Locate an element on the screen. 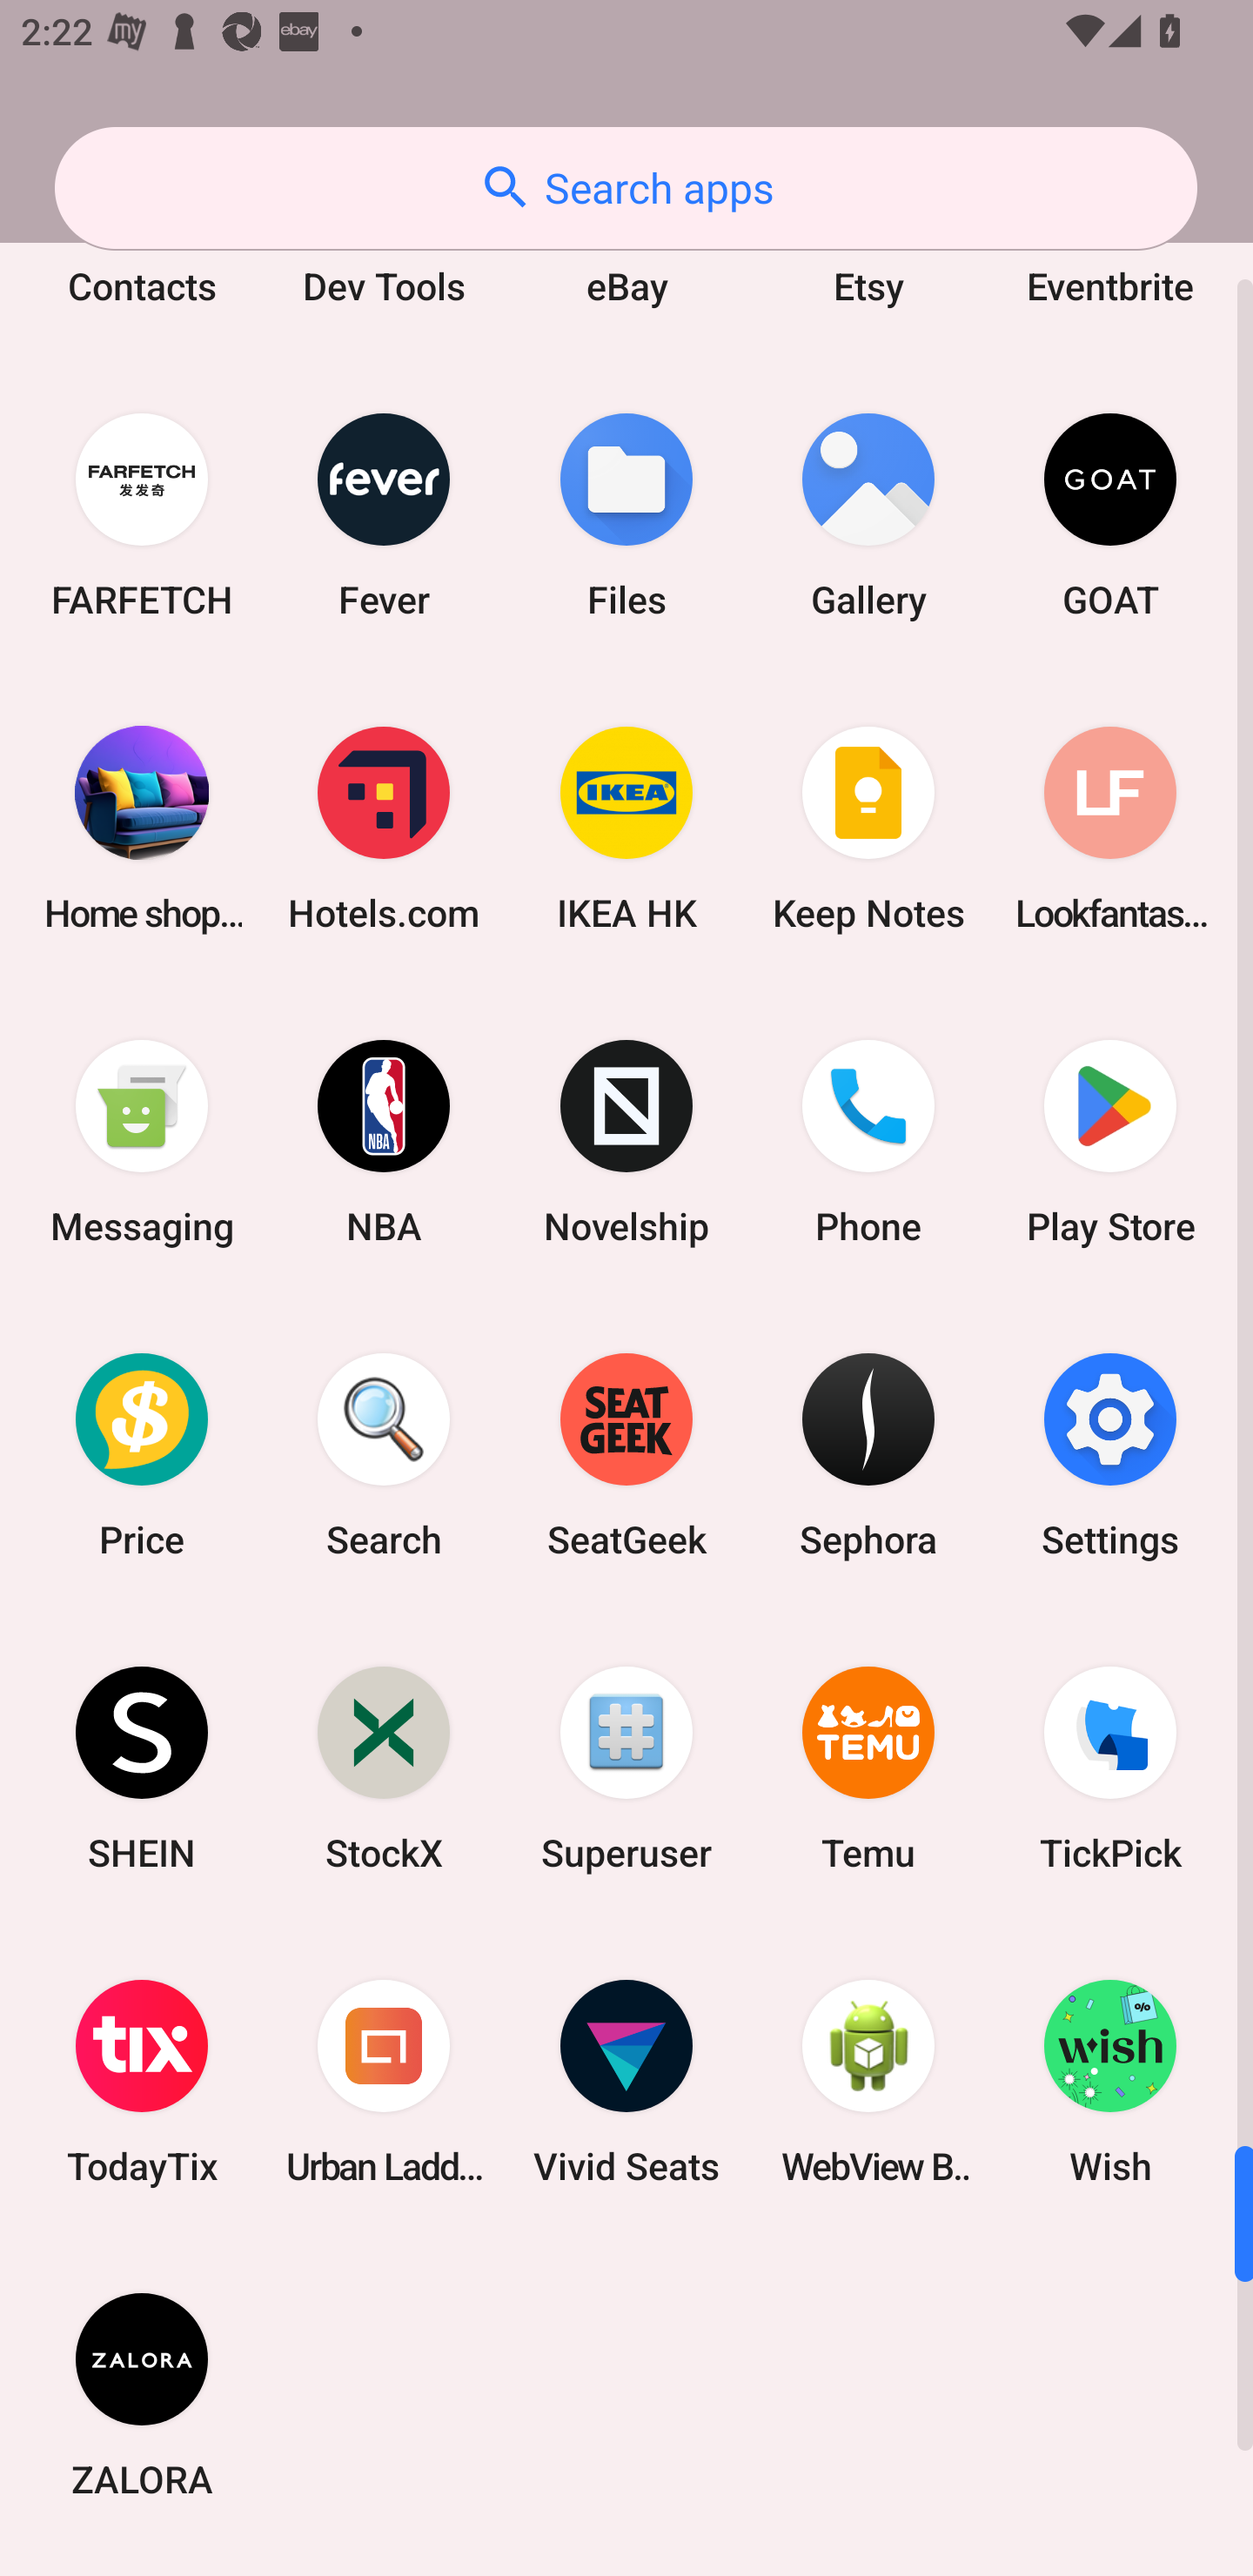 This screenshot has height=2576, width=1253. WebView Browser Tester is located at coordinates (868, 2082).